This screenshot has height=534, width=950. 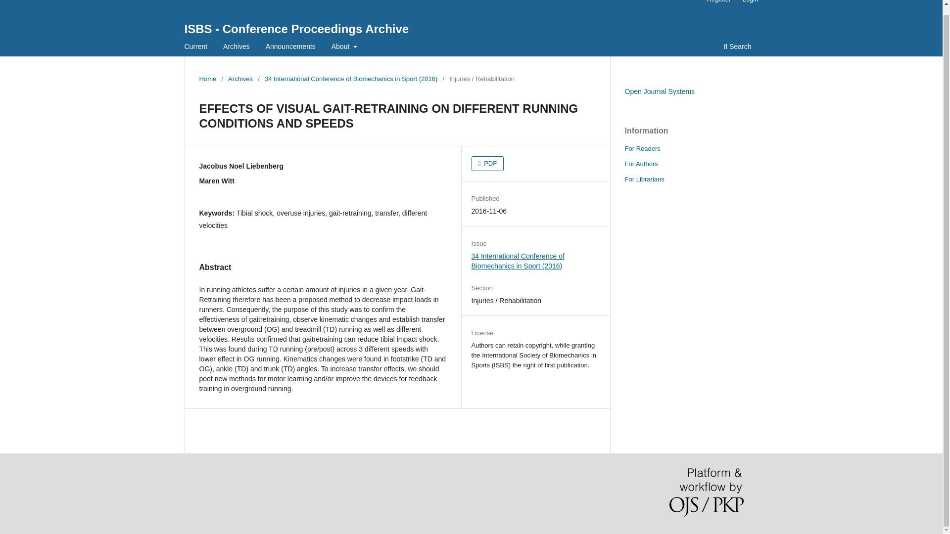 I want to click on Archives, so click(x=237, y=47).